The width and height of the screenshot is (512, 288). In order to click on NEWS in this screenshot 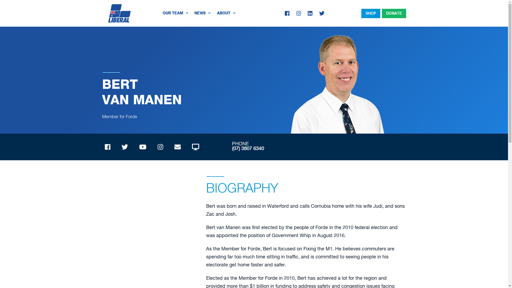, I will do `click(203, 13)`.